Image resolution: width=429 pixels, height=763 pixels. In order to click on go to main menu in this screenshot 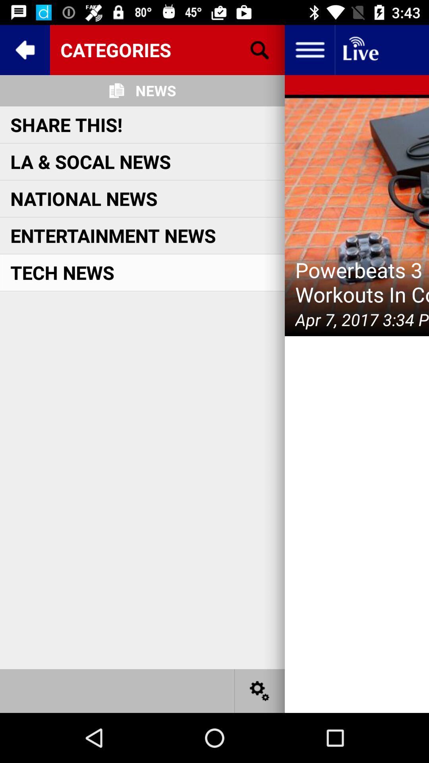, I will do `click(310, 50)`.